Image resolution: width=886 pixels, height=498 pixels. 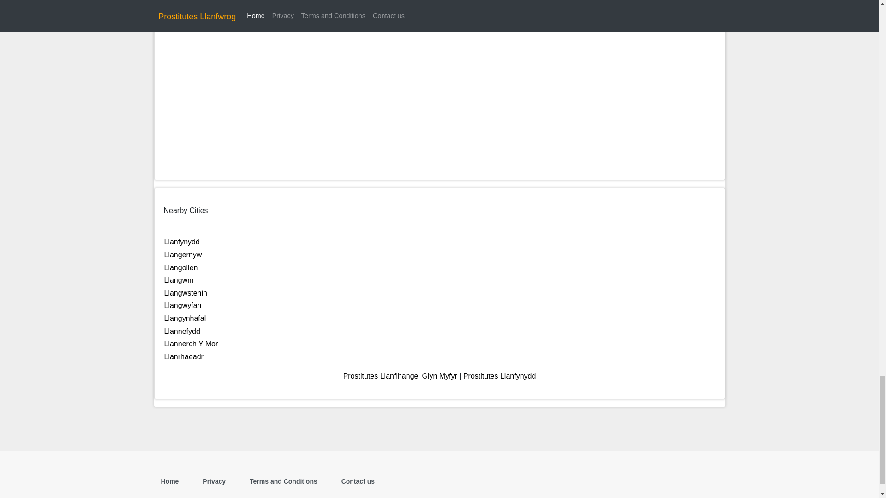 I want to click on Llangynhafal, so click(x=185, y=318).